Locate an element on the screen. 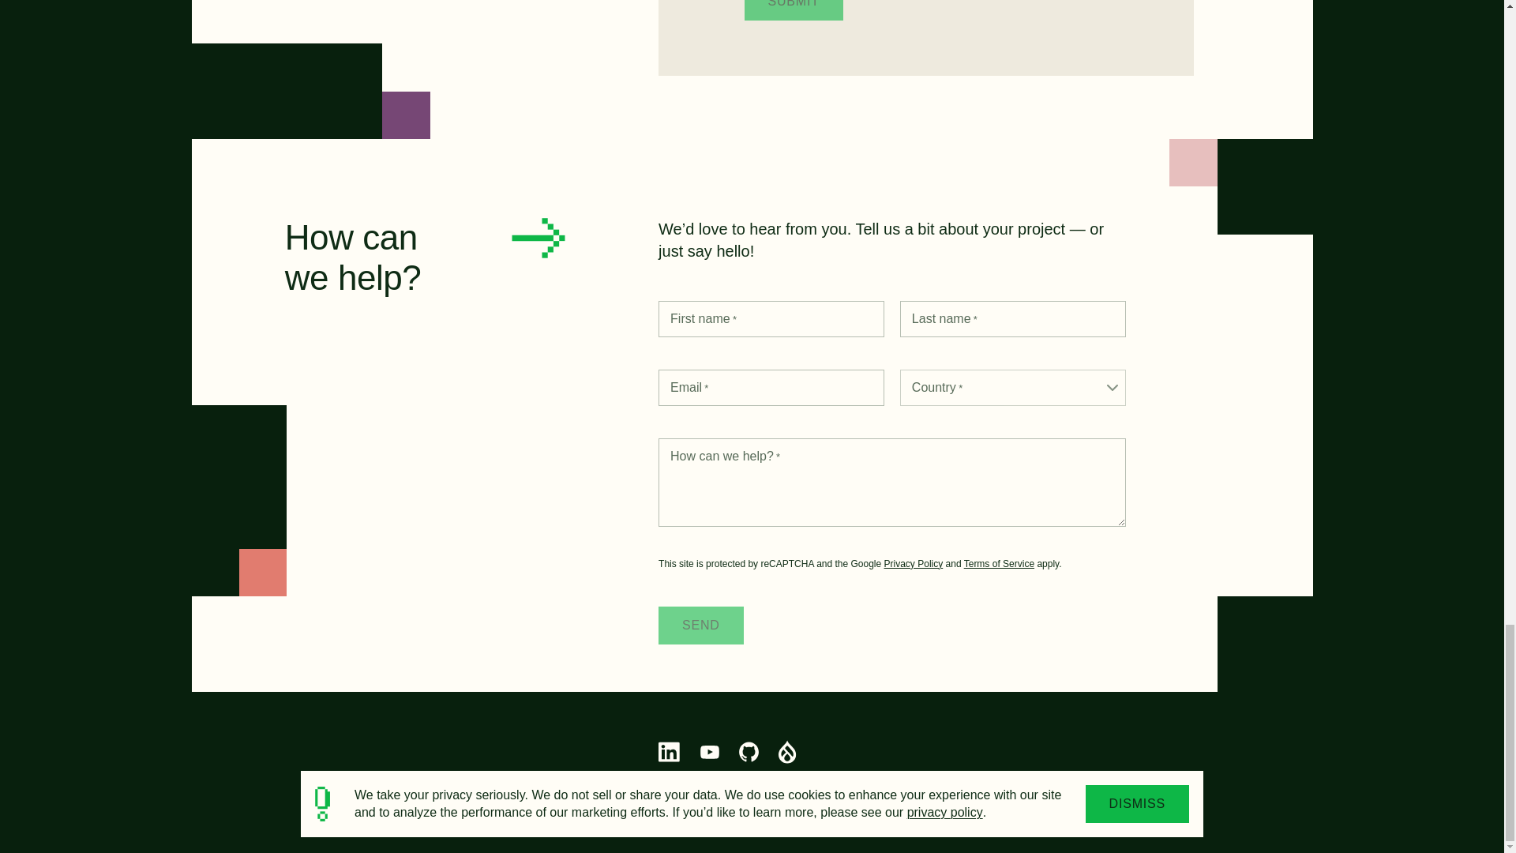 The image size is (1516, 853). CAREERS is located at coordinates (1161, 786).